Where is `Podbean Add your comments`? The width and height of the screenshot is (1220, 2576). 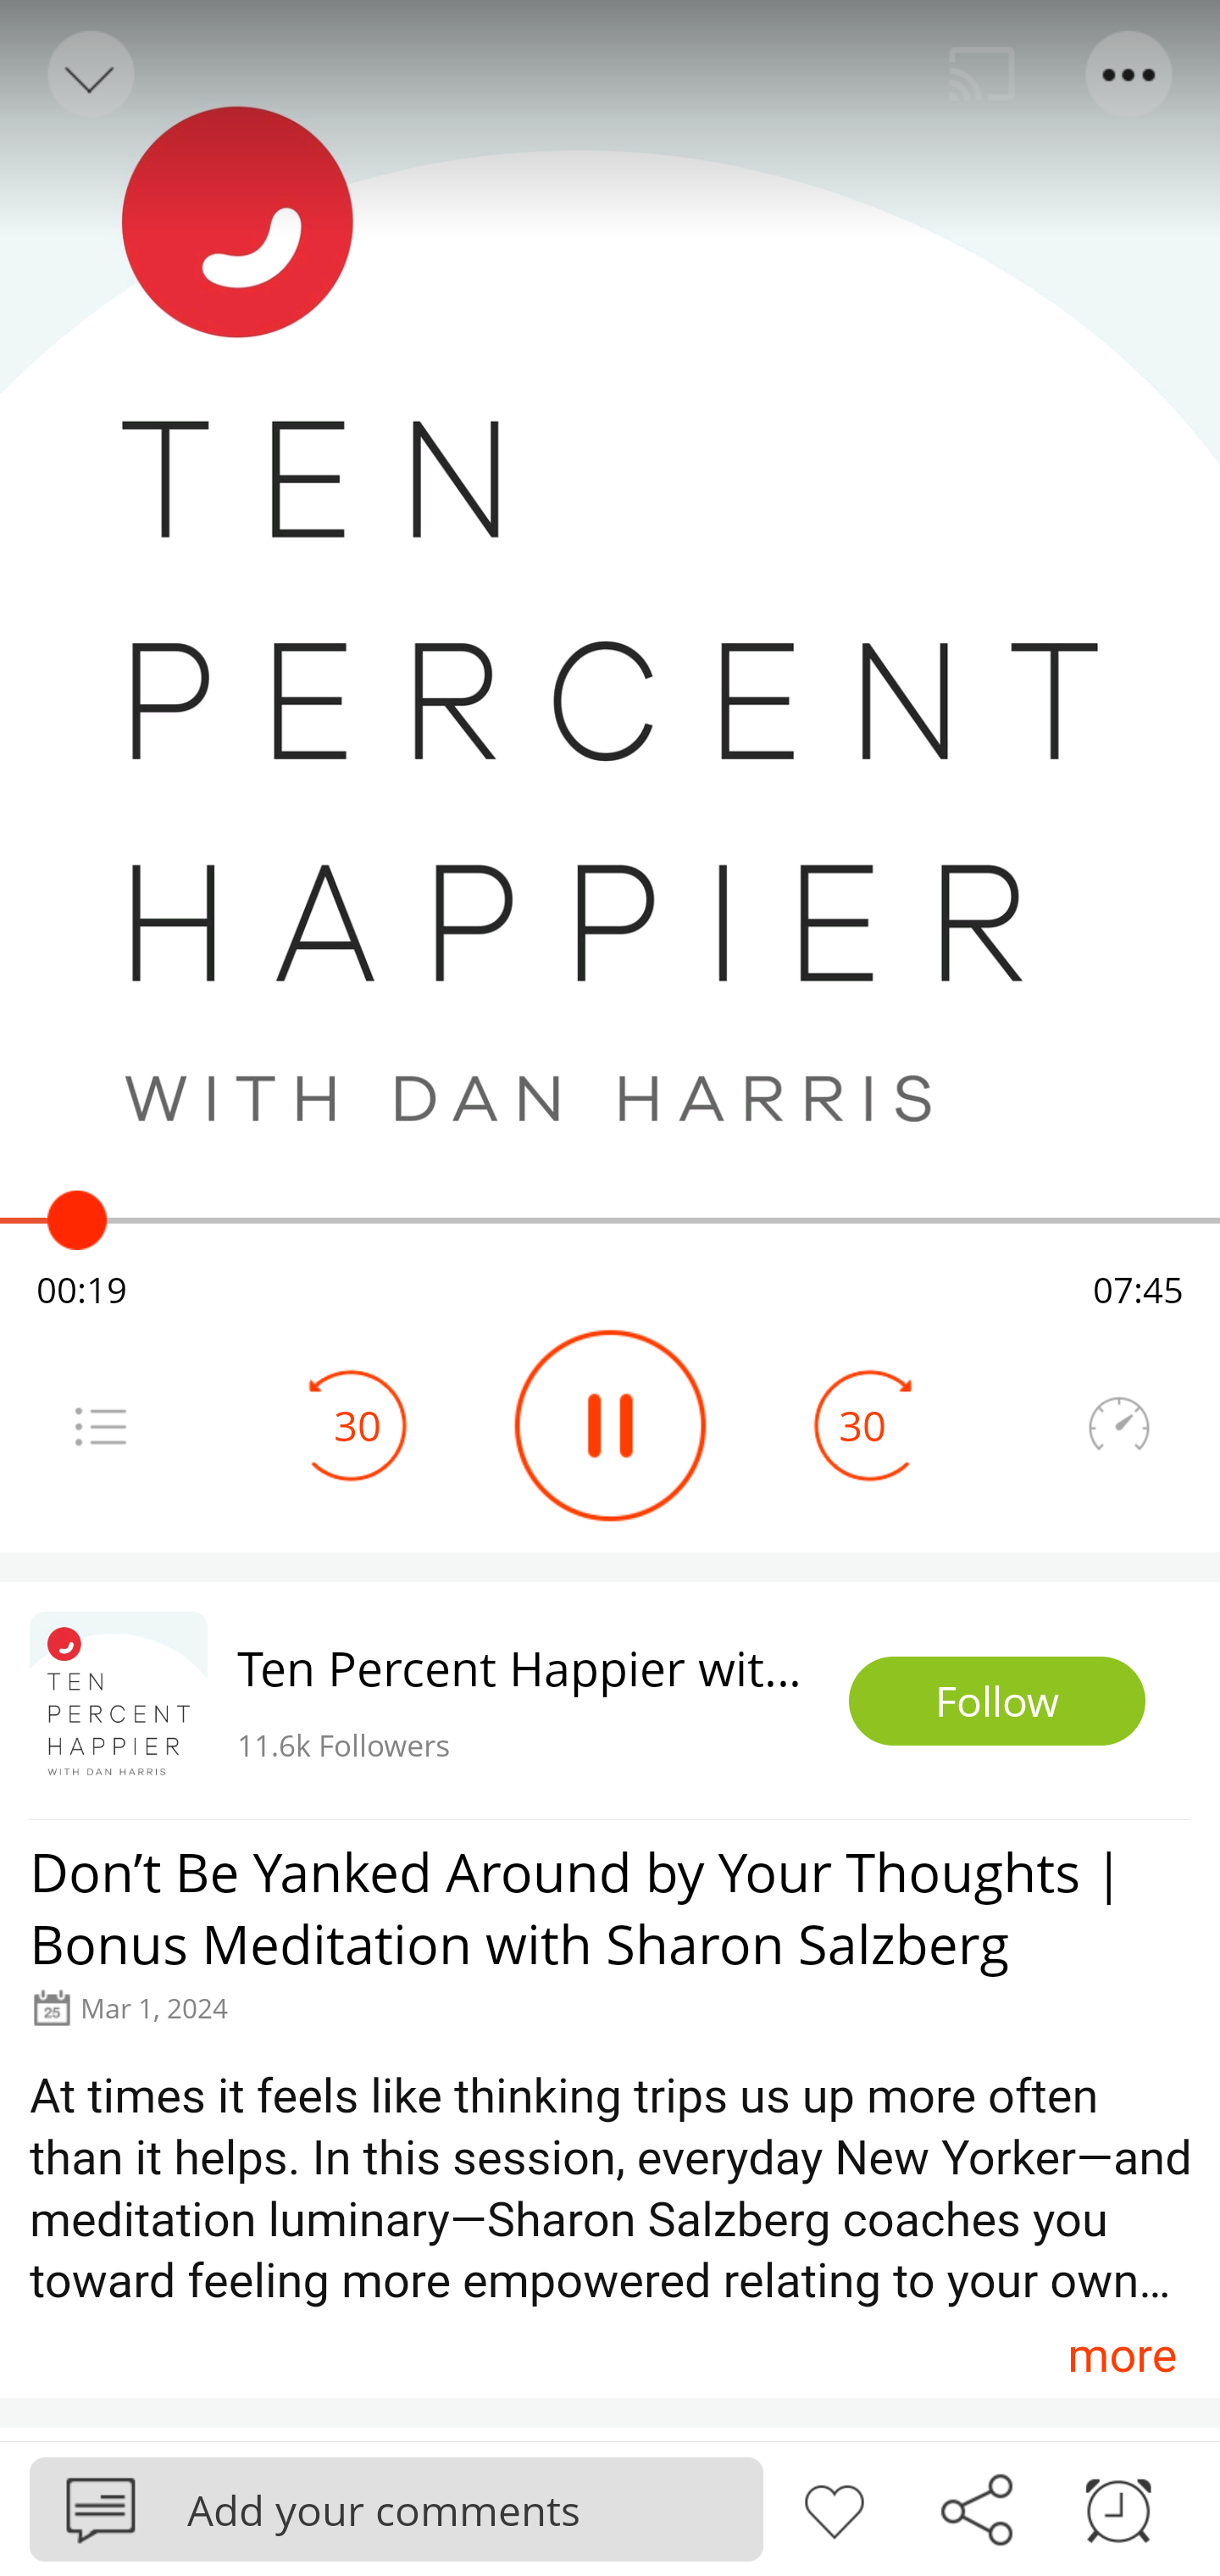 Podbean Add your comments is located at coordinates (396, 2508).